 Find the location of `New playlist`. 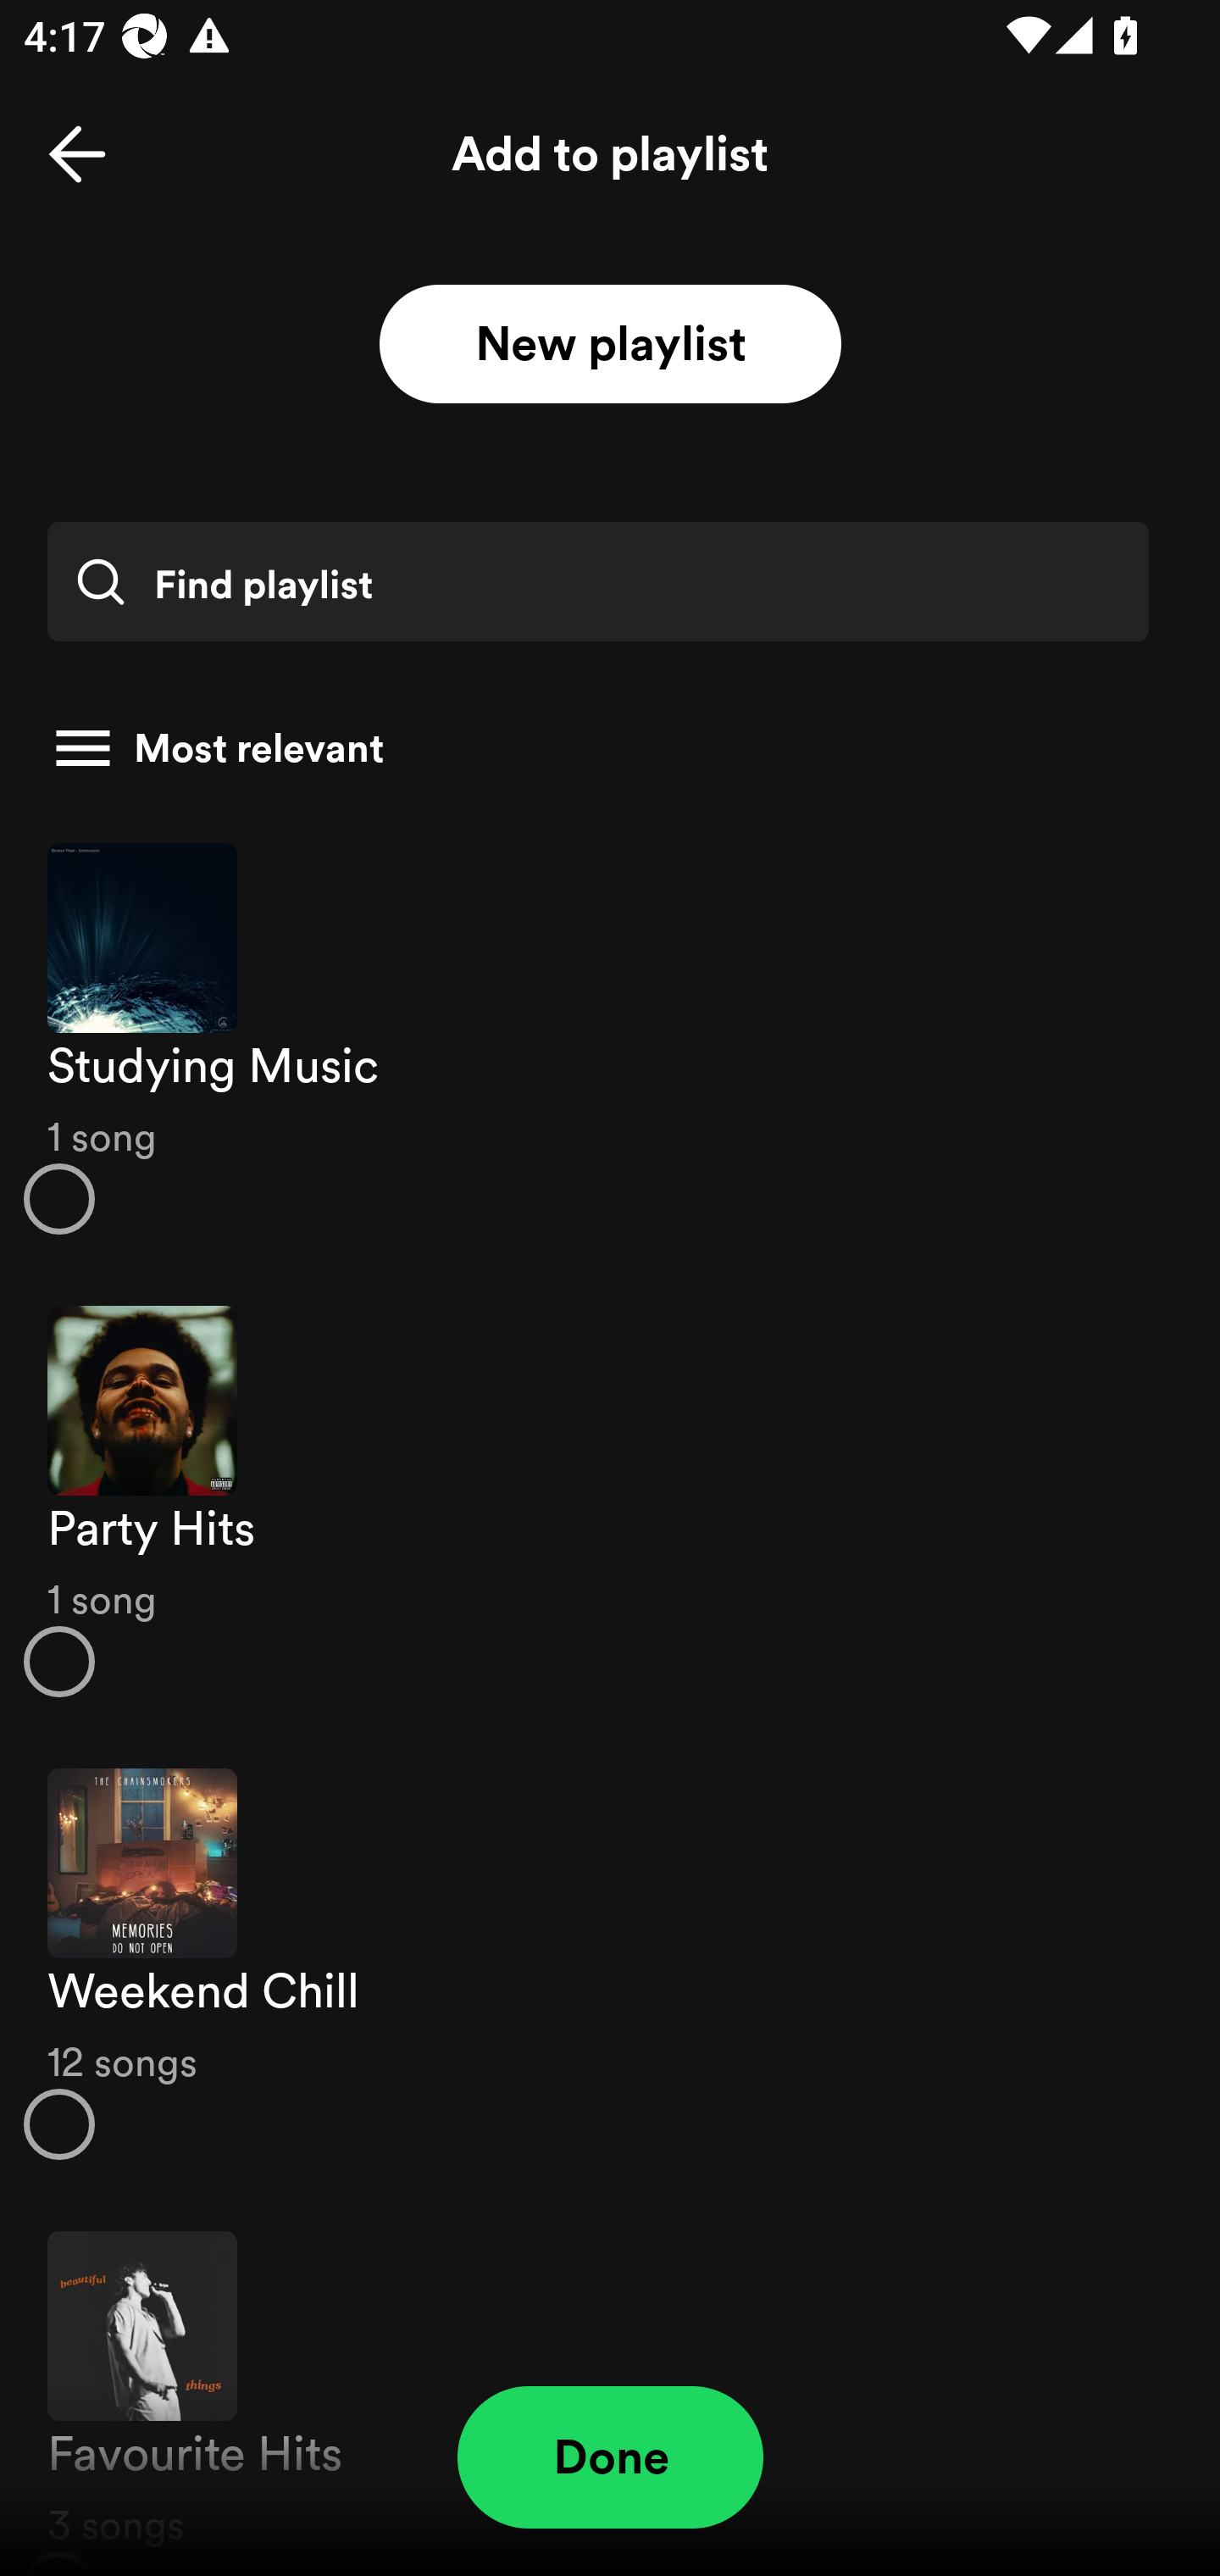

New playlist is located at coordinates (610, 345).